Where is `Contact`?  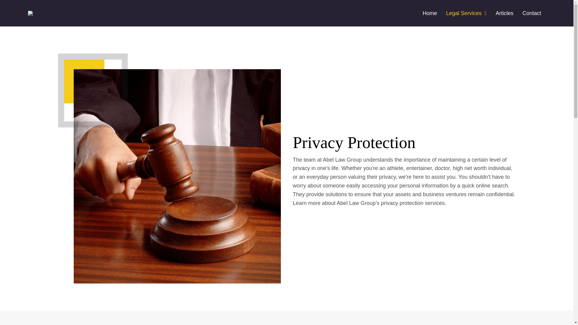
Contact is located at coordinates (531, 13).